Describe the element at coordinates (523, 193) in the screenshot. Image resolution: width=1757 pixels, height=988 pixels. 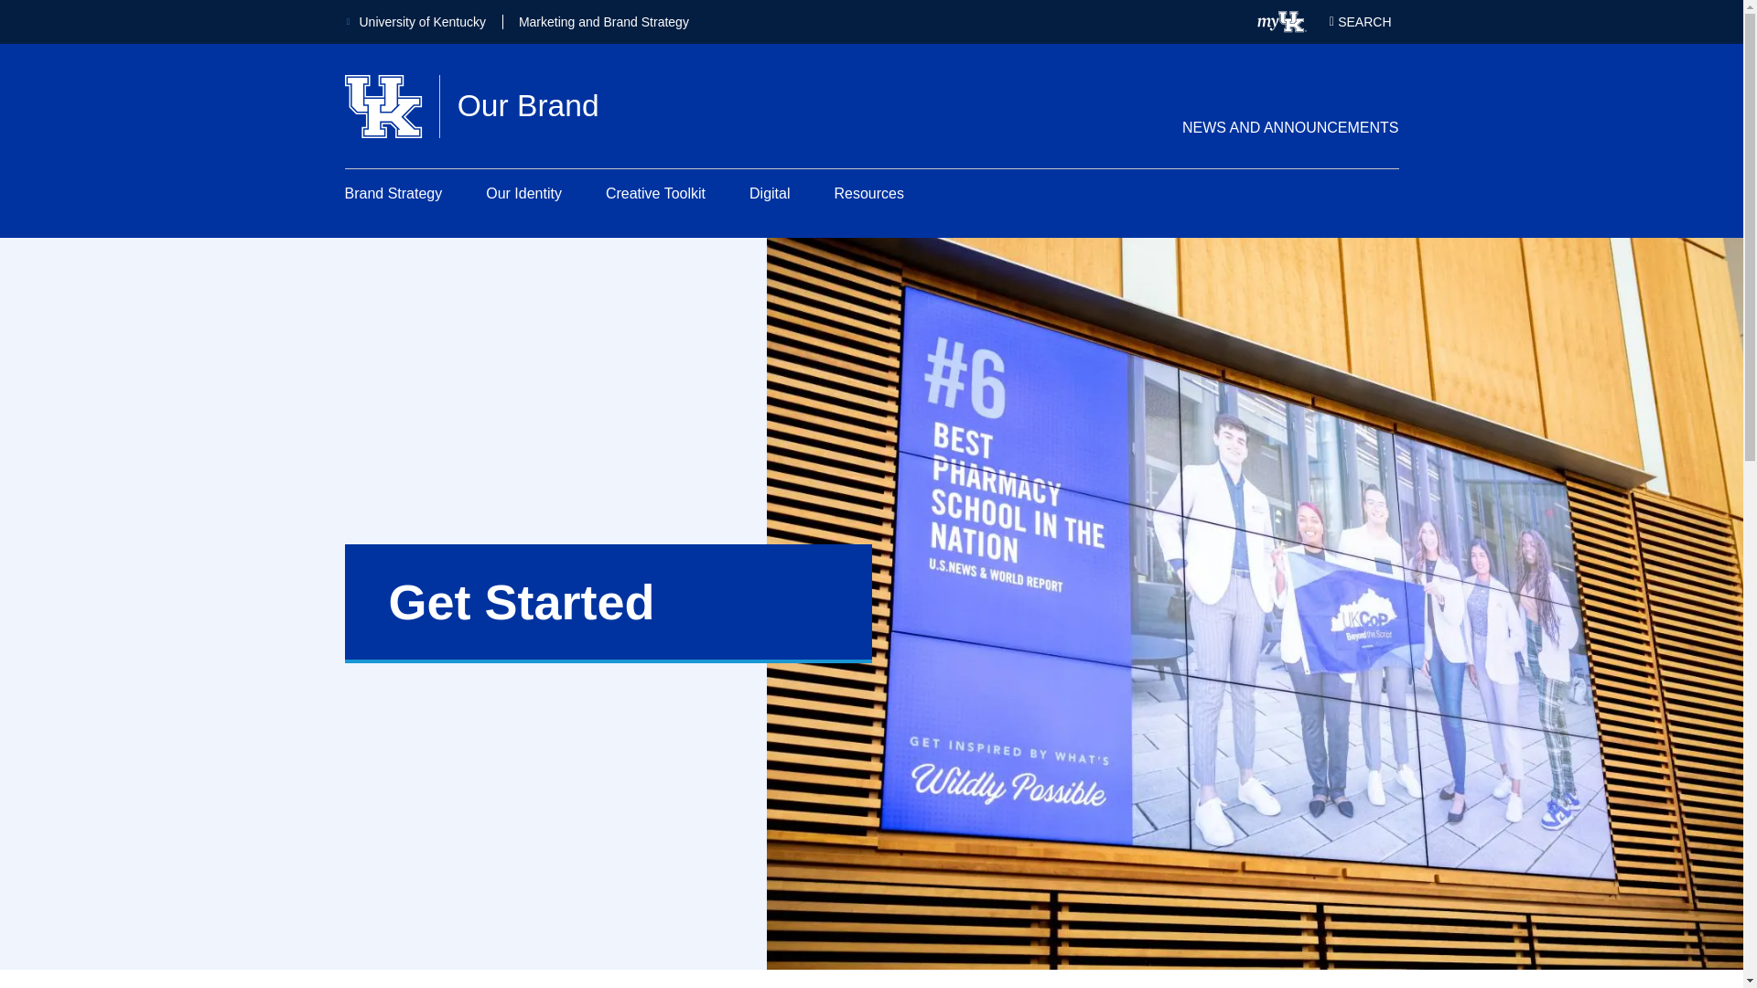
I see `Our Identity` at that location.